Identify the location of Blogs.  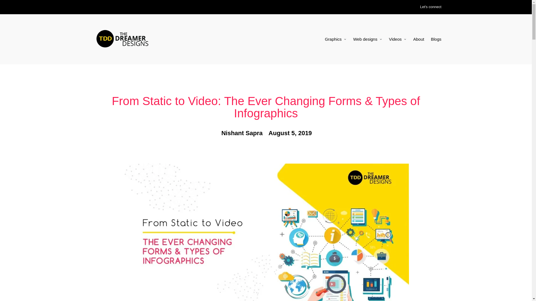
(436, 39).